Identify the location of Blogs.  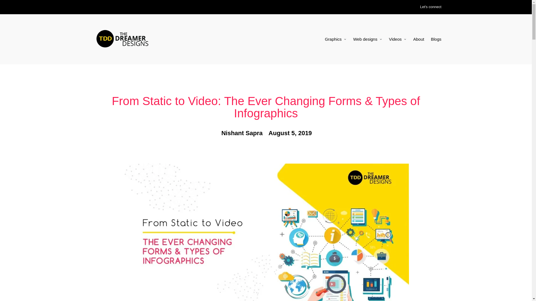
(436, 39).